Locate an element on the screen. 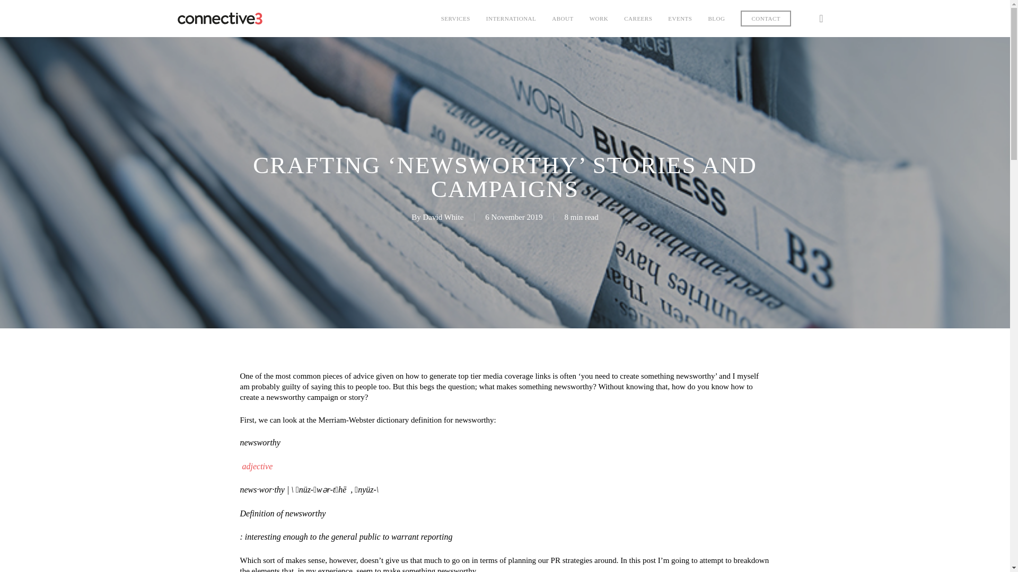 The width and height of the screenshot is (1018, 572). ABOUT is located at coordinates (562, 19).